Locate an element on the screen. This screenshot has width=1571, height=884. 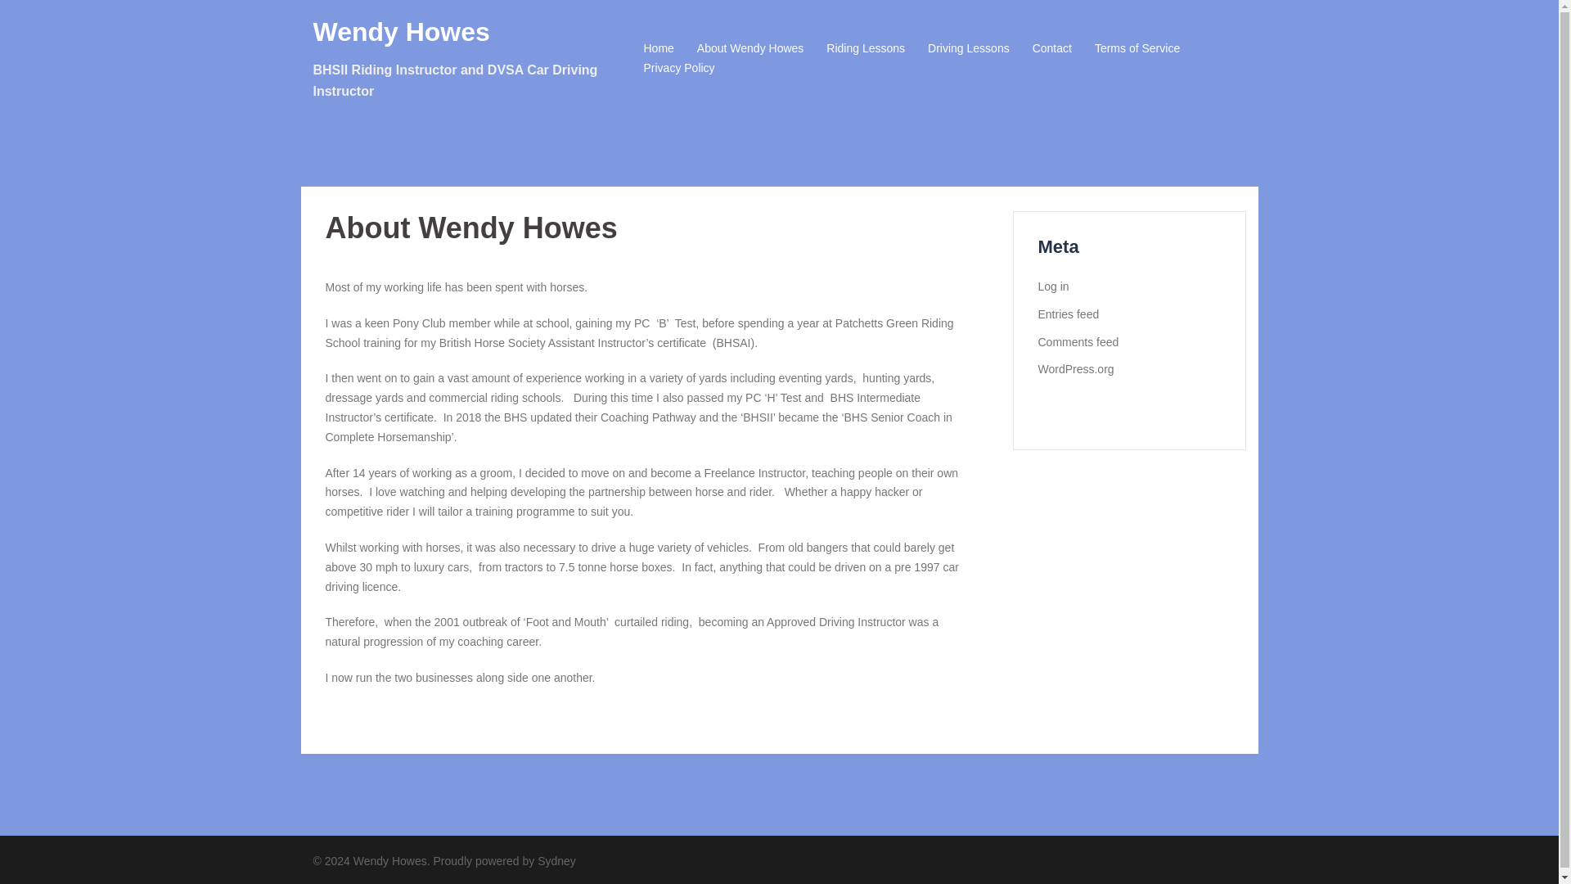
Contact is located at coordinates (1051, 49).